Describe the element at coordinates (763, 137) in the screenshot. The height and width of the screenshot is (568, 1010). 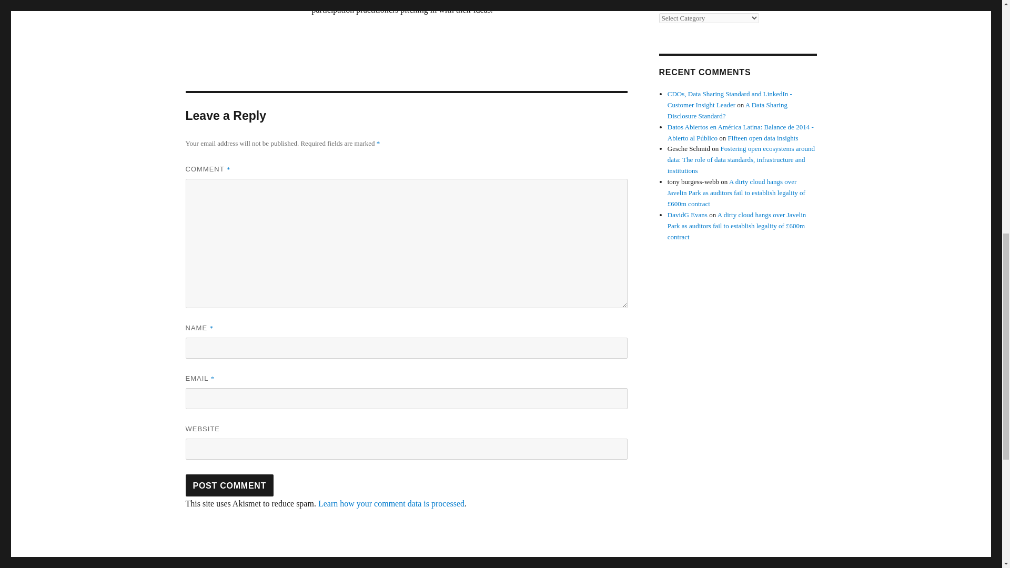
I see `Fifteen open data insights` at that location.